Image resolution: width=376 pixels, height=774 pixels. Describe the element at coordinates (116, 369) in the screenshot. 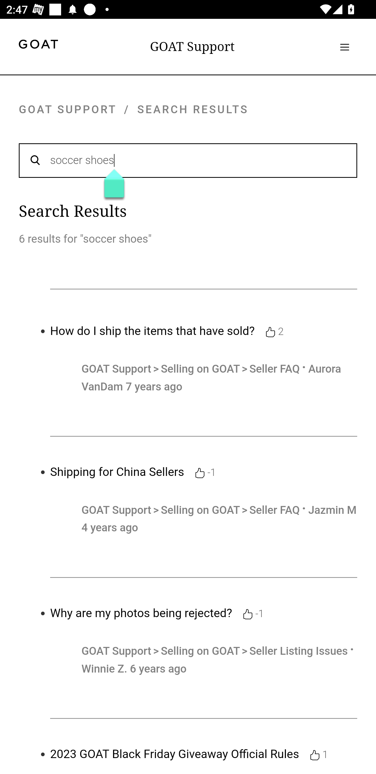

I see `GOAT Support` at that location.